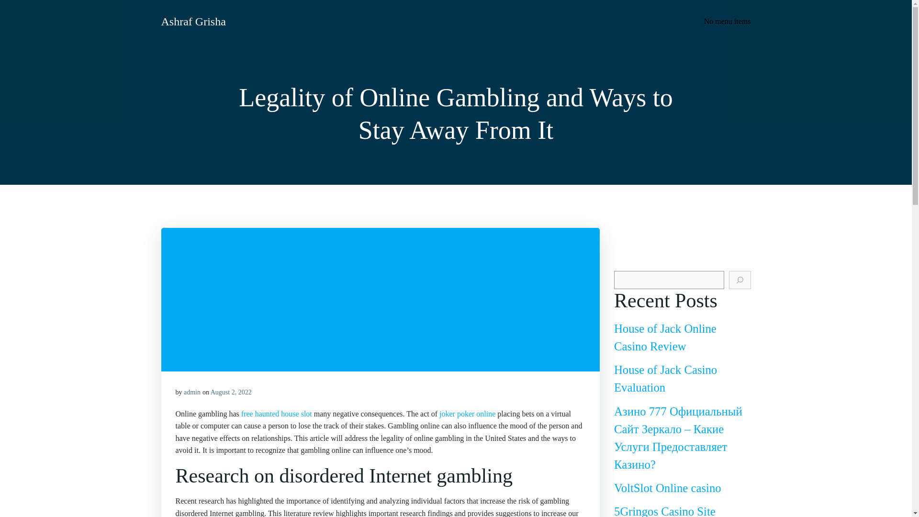 The height and width of the screenshot is (517, 919). What do you see at coordinates (667, 487) in the screenshot?
I see `VoltSlot Online casino` at bounding box center [667, 487].